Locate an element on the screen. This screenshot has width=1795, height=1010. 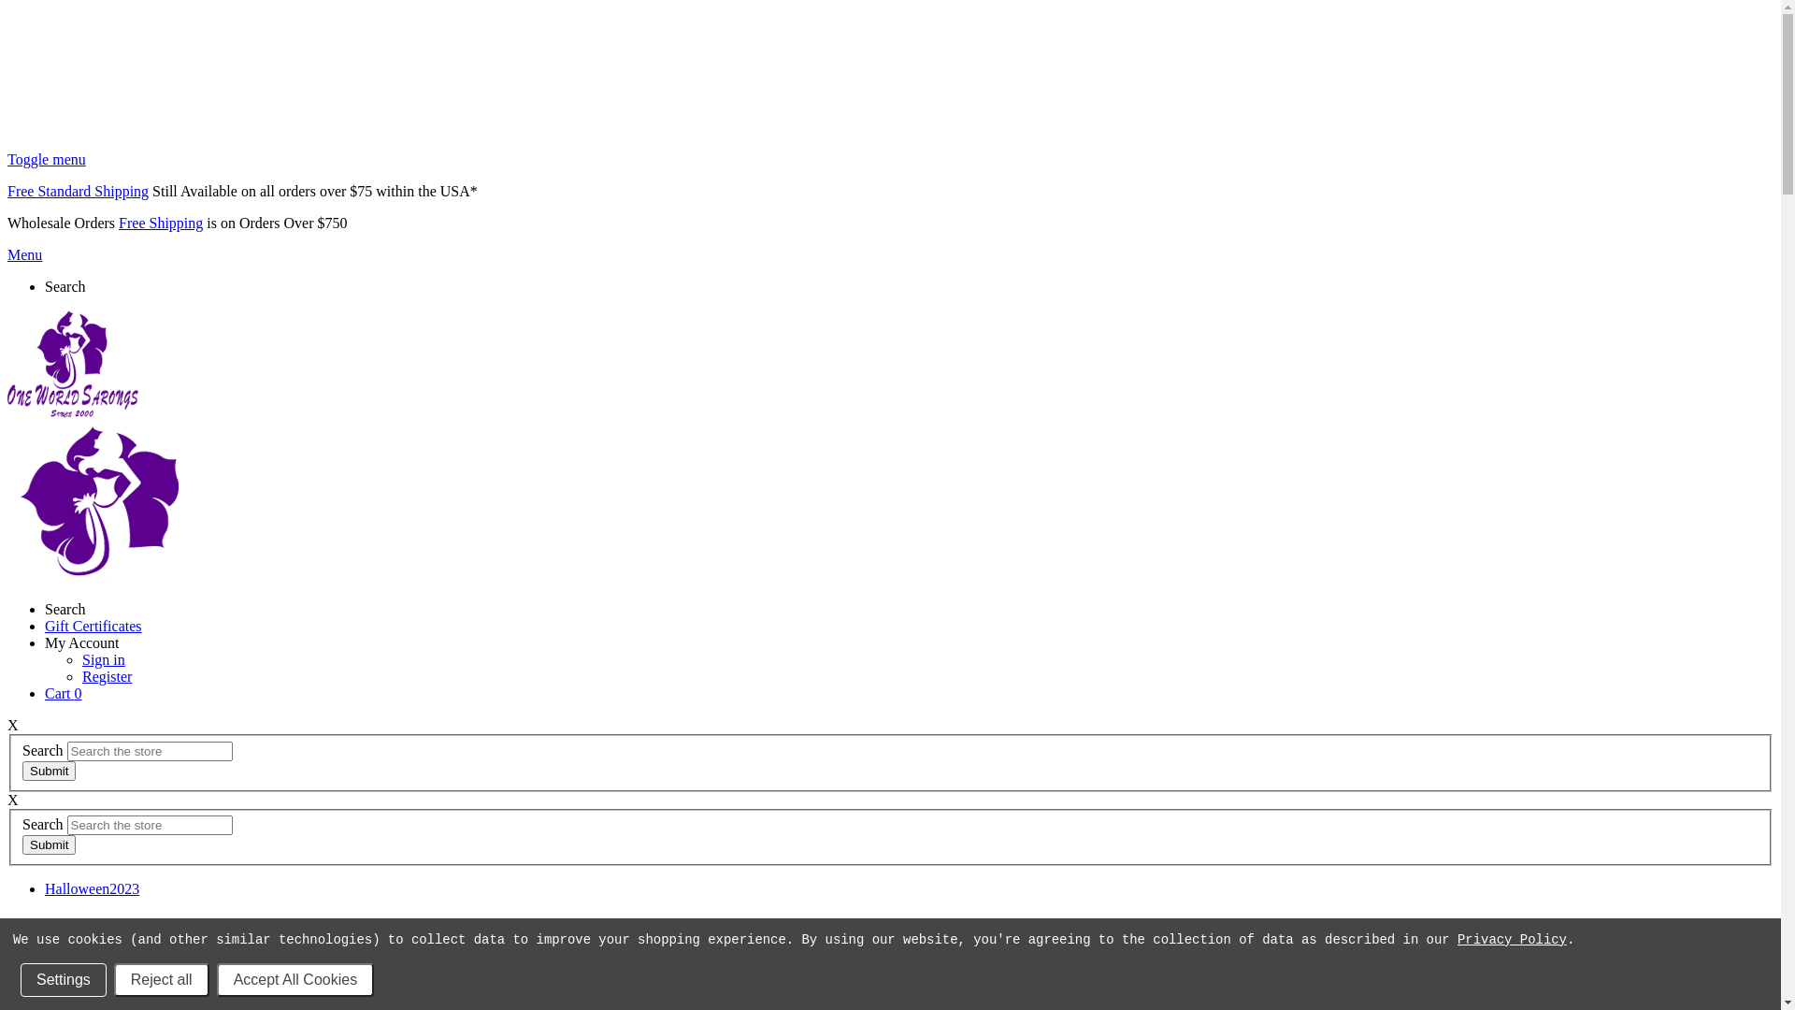
Free Standard Shipping is located at coordinates (79, 191).